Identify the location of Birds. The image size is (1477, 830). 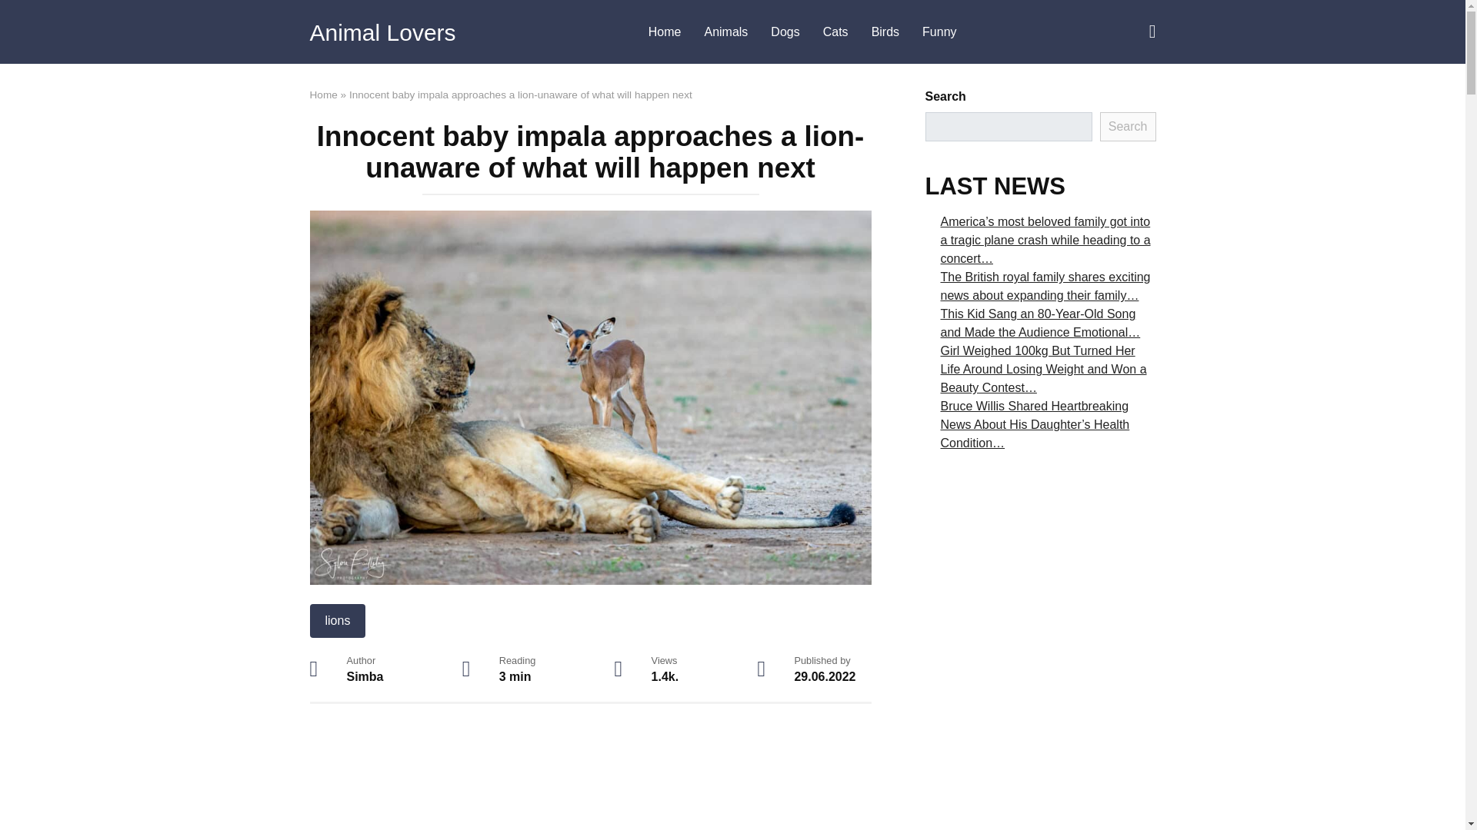
(885, 32).